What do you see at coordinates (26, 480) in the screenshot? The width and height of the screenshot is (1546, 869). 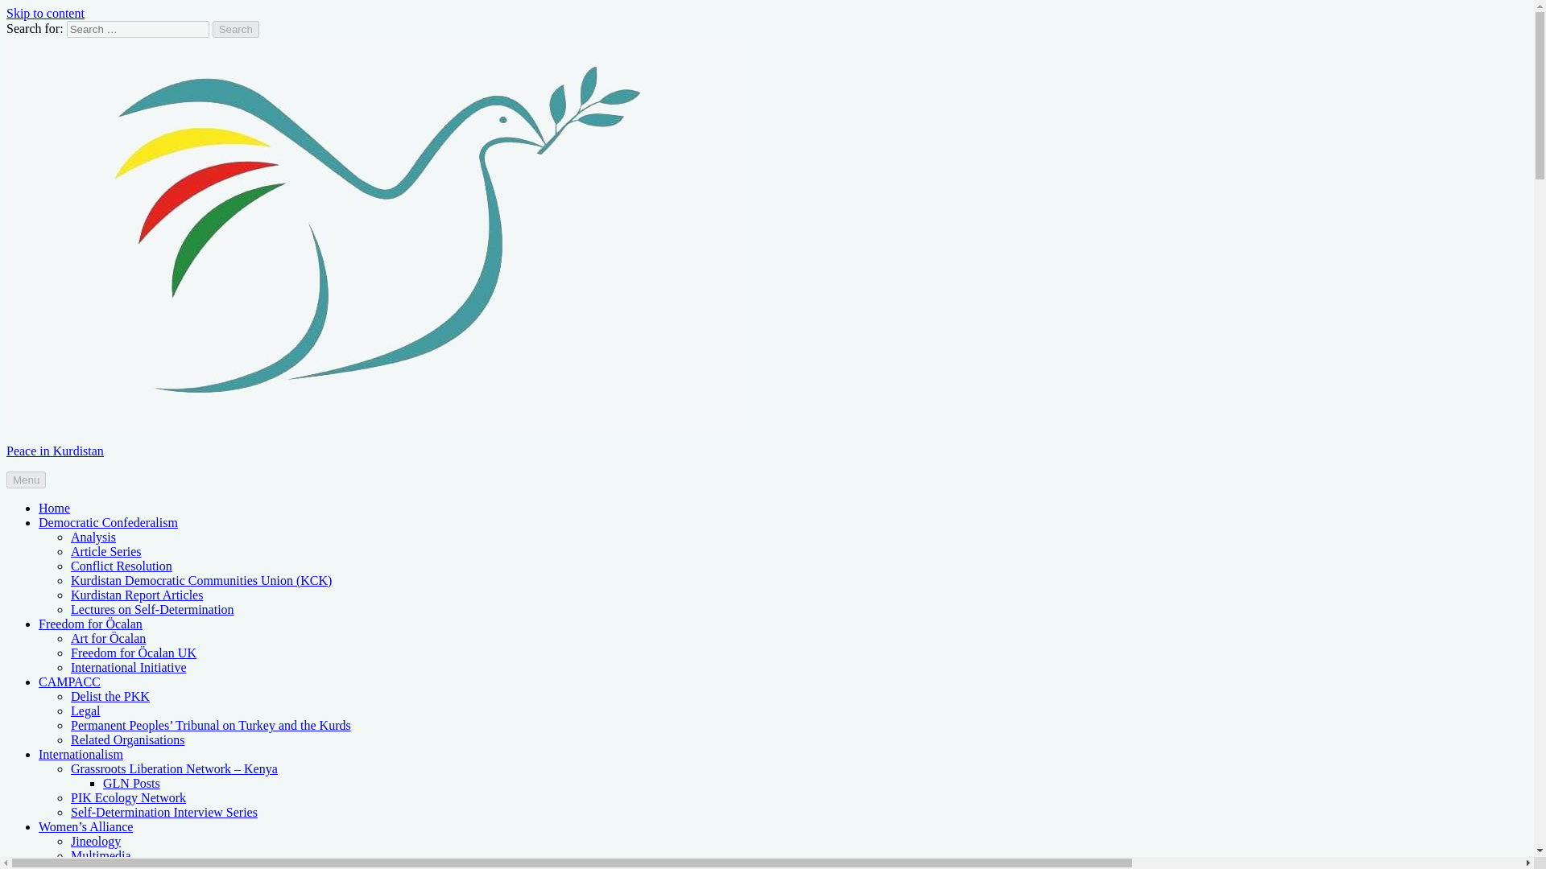 I see `Menu` at bounding box center [26, 480].